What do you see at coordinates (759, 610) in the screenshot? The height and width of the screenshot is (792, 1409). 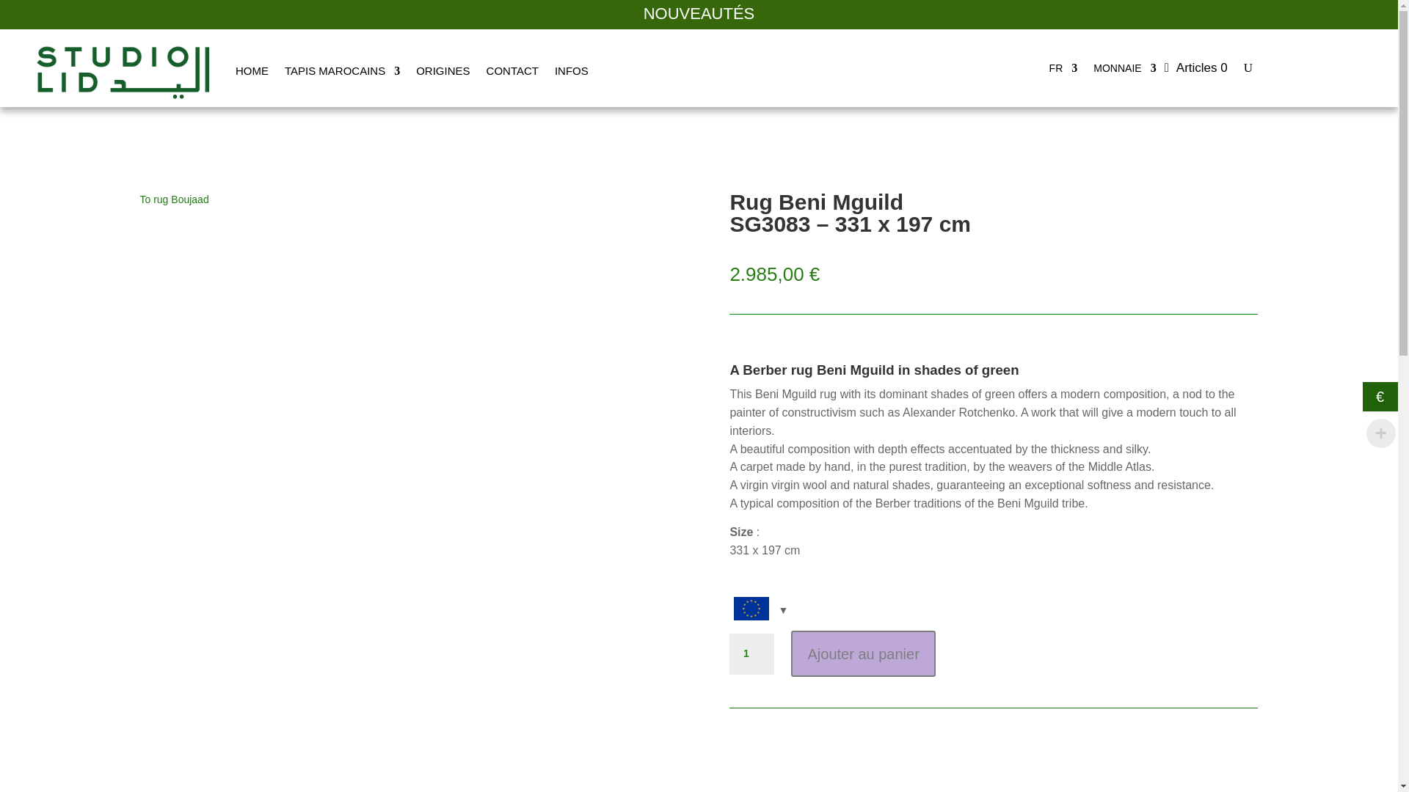 I see `Please select your currency` at bounding box center [759, 610].